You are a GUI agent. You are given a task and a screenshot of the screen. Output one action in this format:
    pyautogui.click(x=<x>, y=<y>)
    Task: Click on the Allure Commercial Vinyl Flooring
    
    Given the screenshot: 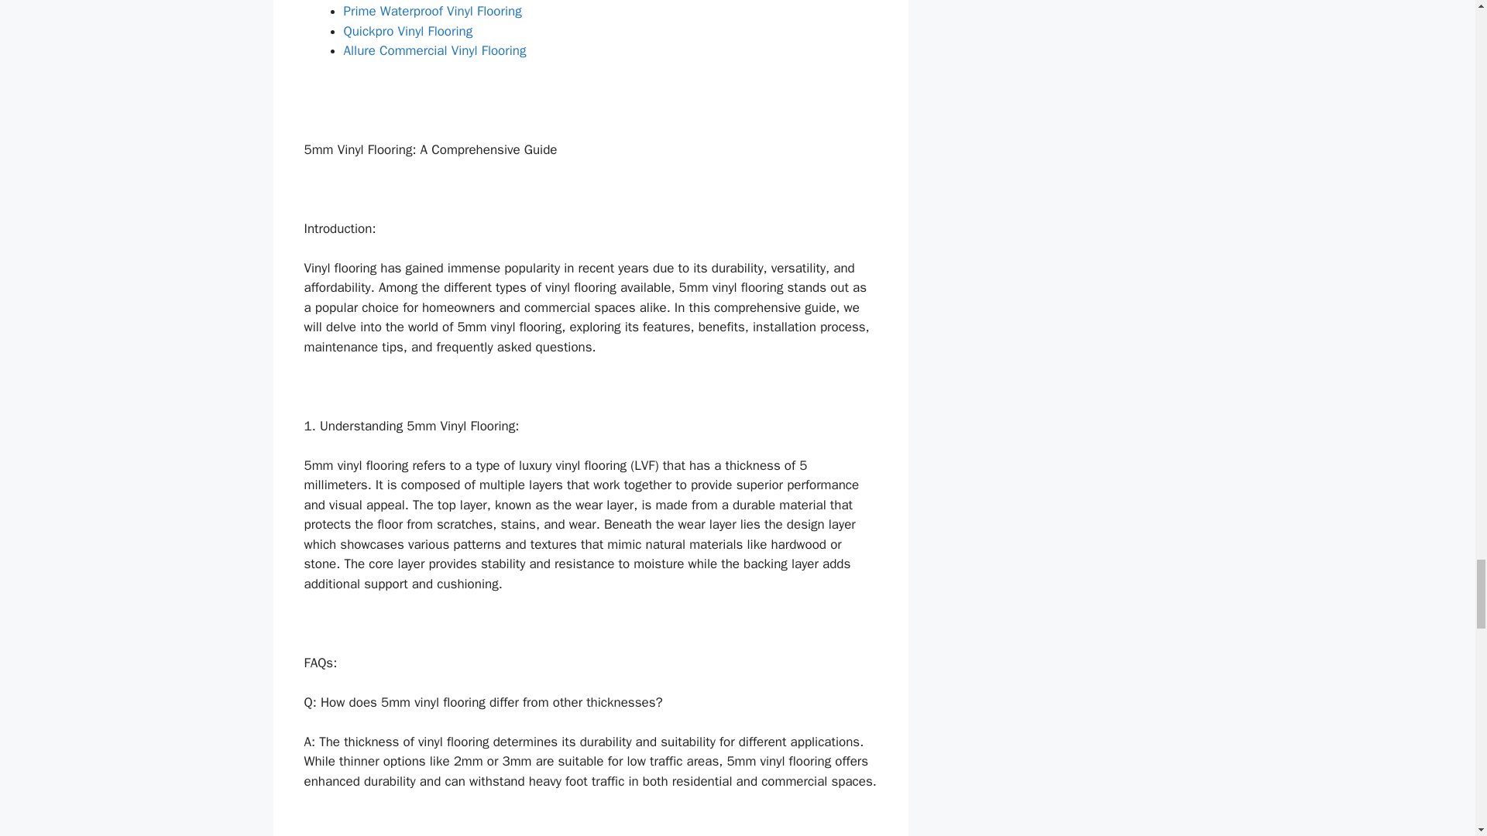 What is the action you would take?
    pyautogui.click(x=434, y=50)
    